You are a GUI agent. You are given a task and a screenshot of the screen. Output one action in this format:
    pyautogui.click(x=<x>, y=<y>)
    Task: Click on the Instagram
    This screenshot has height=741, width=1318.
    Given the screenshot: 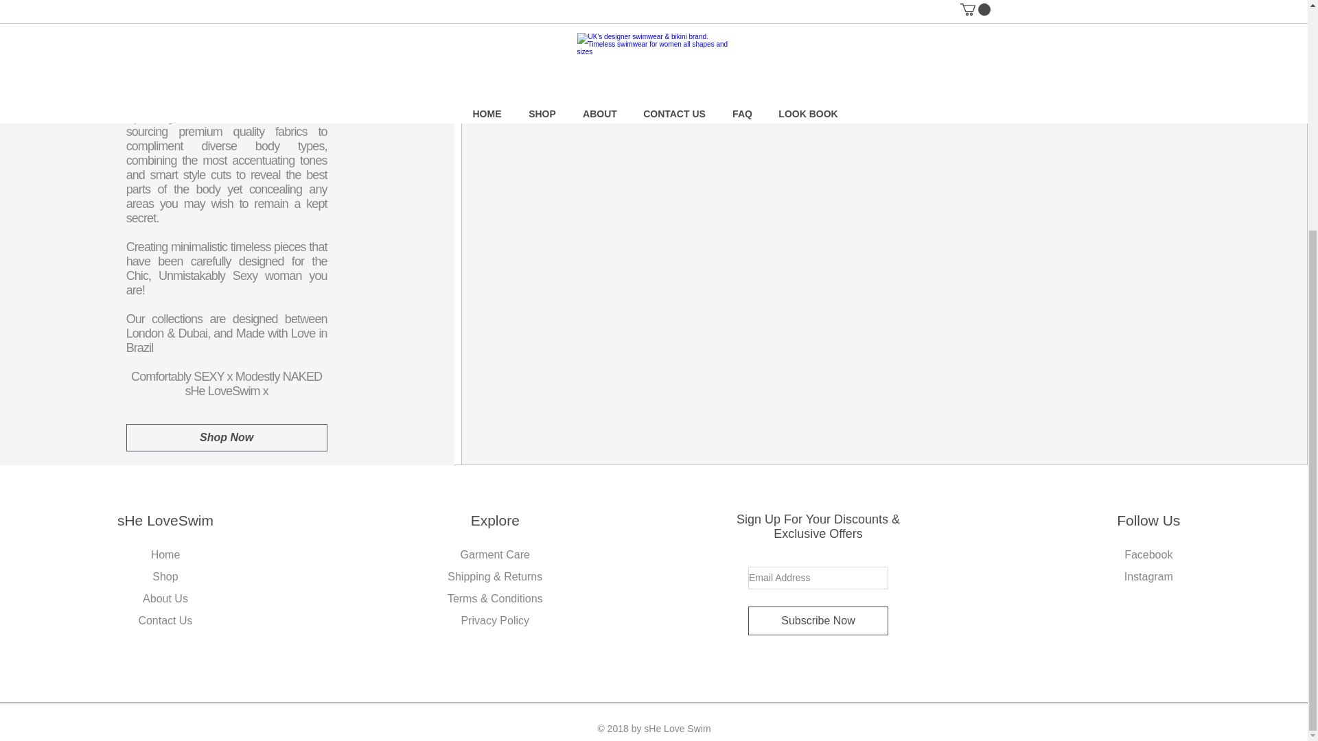 What is the action you would take?
    pyautogui.click(x=1148, y=576)
    